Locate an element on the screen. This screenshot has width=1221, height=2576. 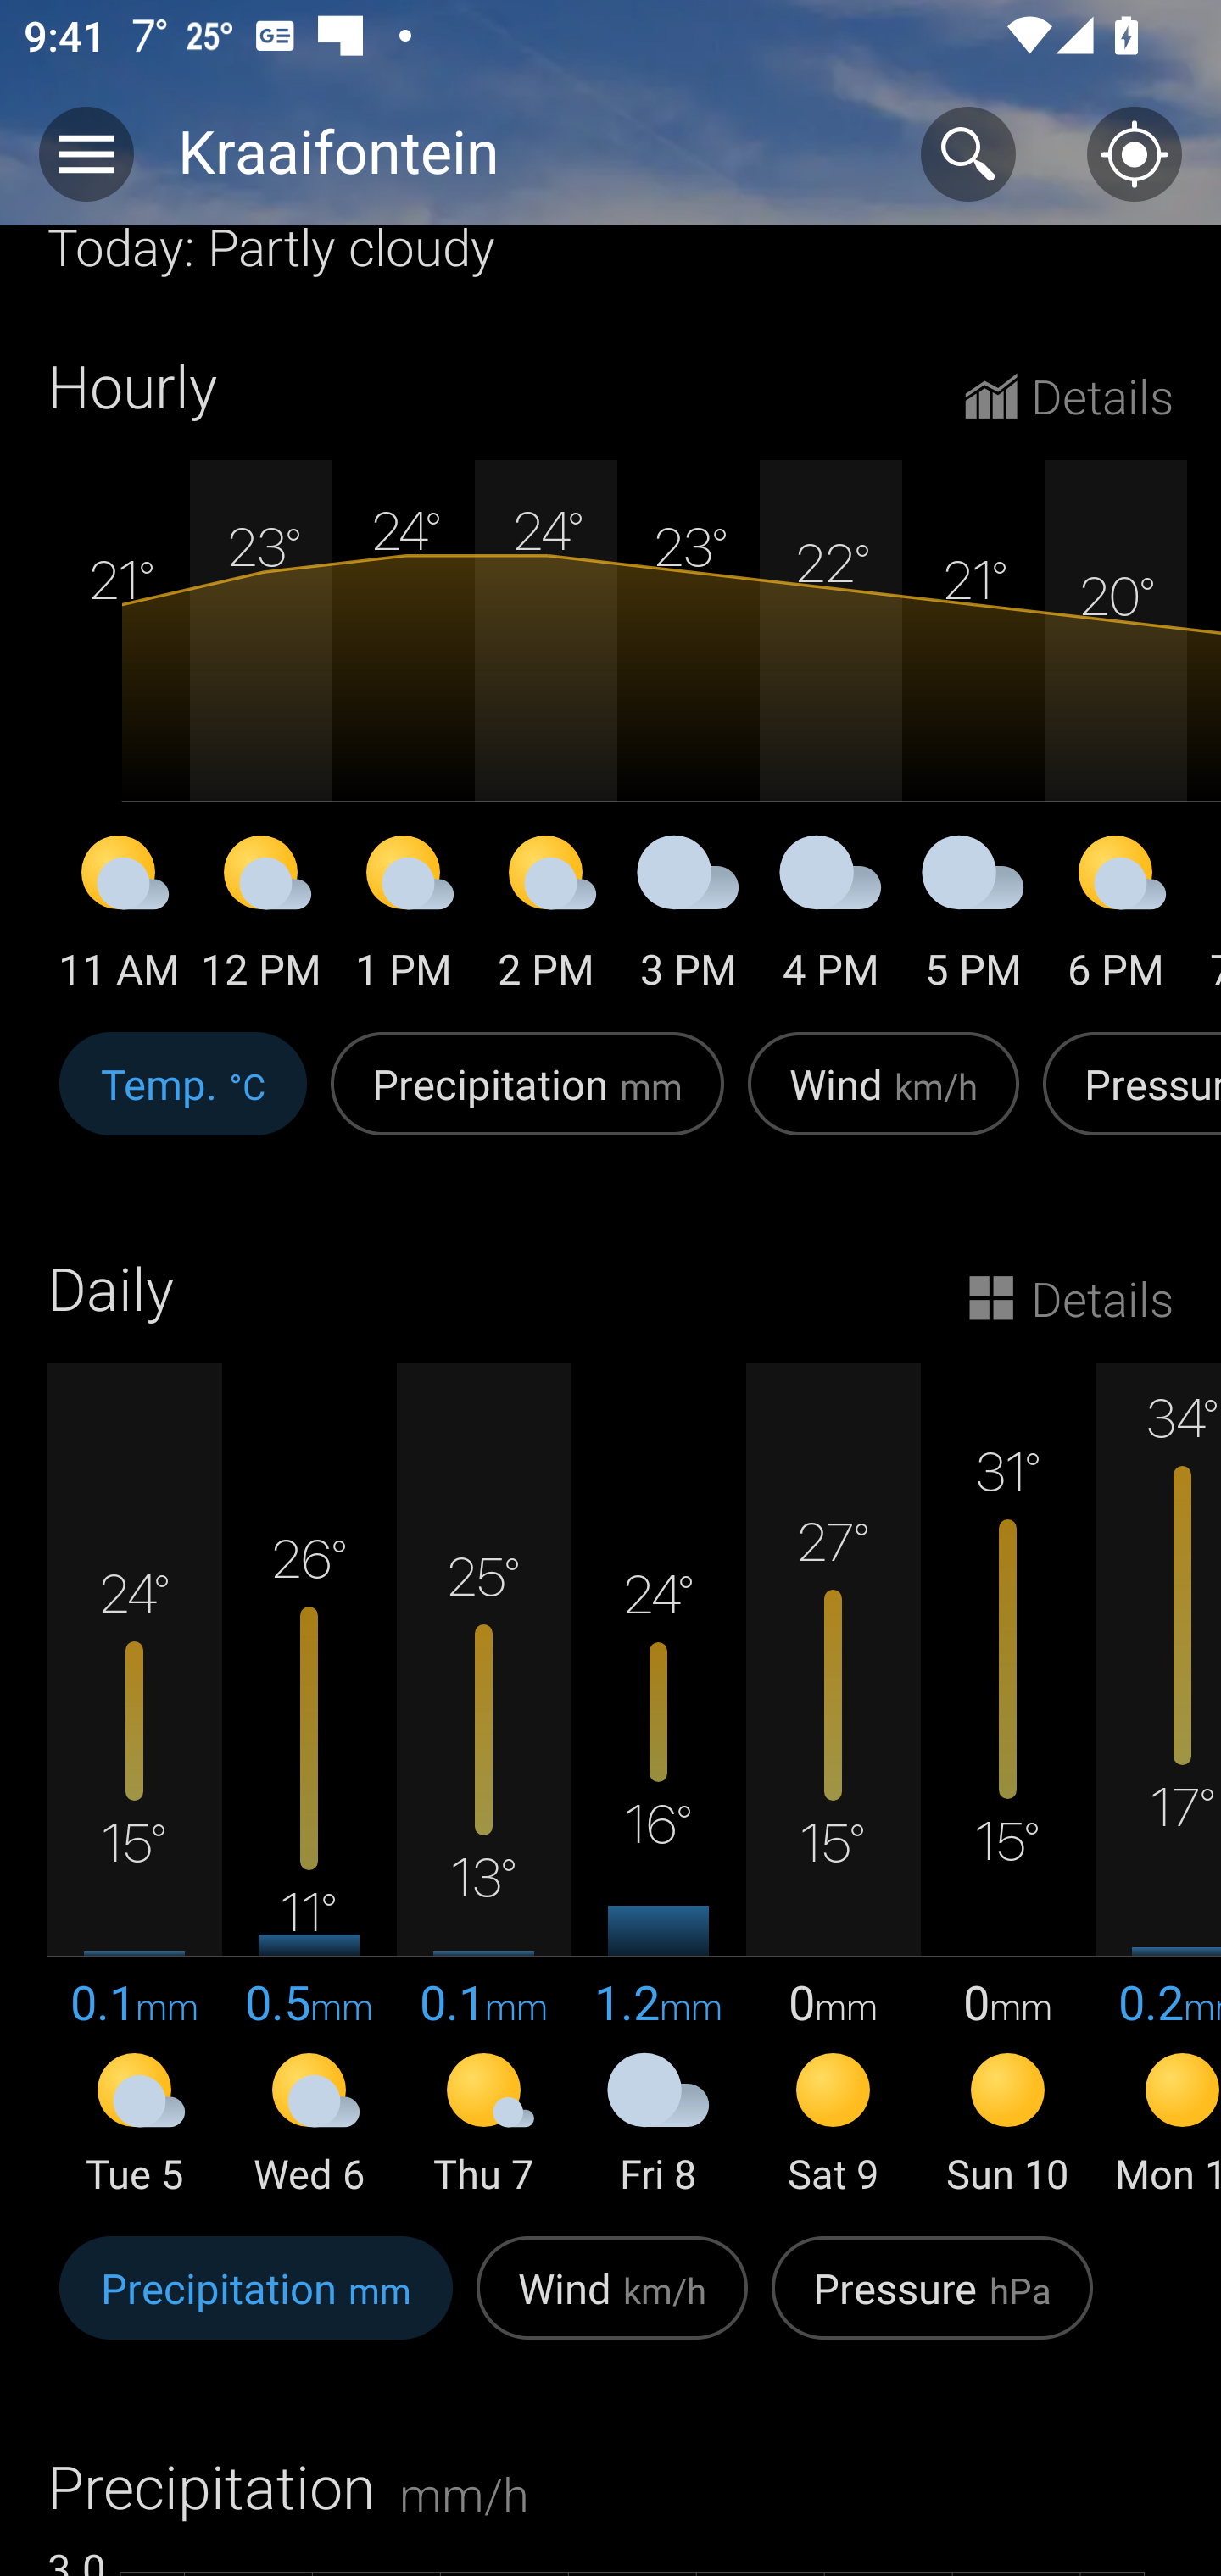
2 PM is located at coordinates (546, 918).